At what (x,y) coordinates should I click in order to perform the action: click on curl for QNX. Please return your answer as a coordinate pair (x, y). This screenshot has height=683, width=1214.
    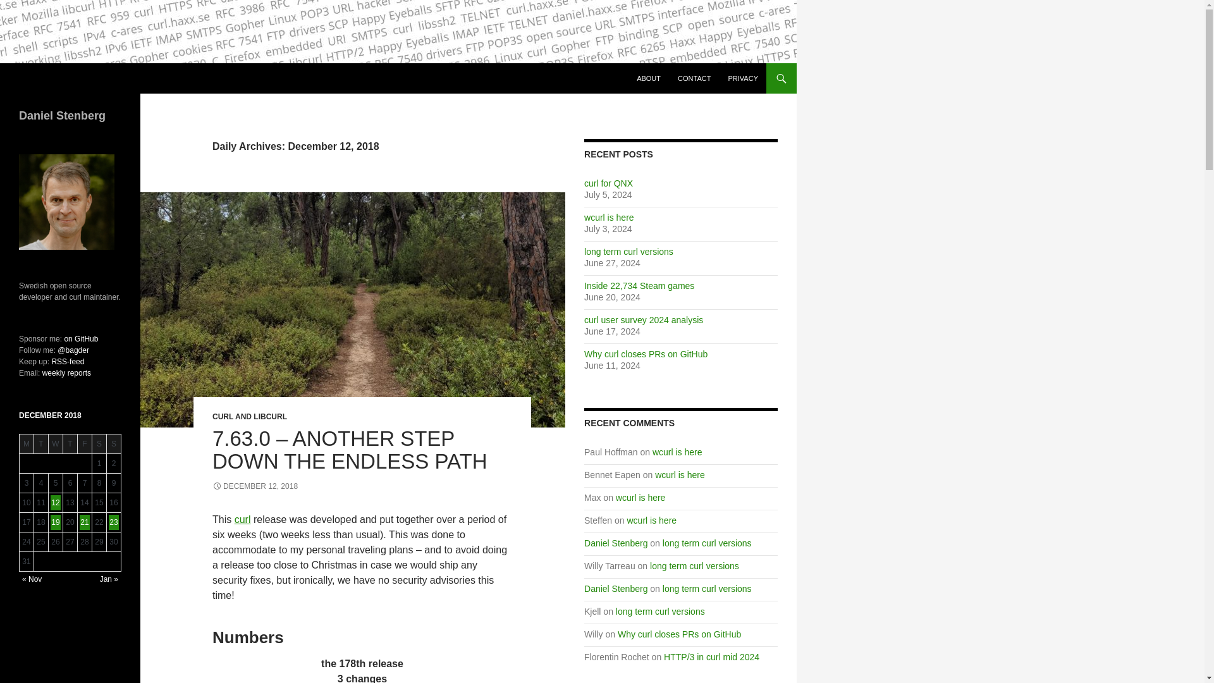
    Looking at the image, I should click on (608, 183).